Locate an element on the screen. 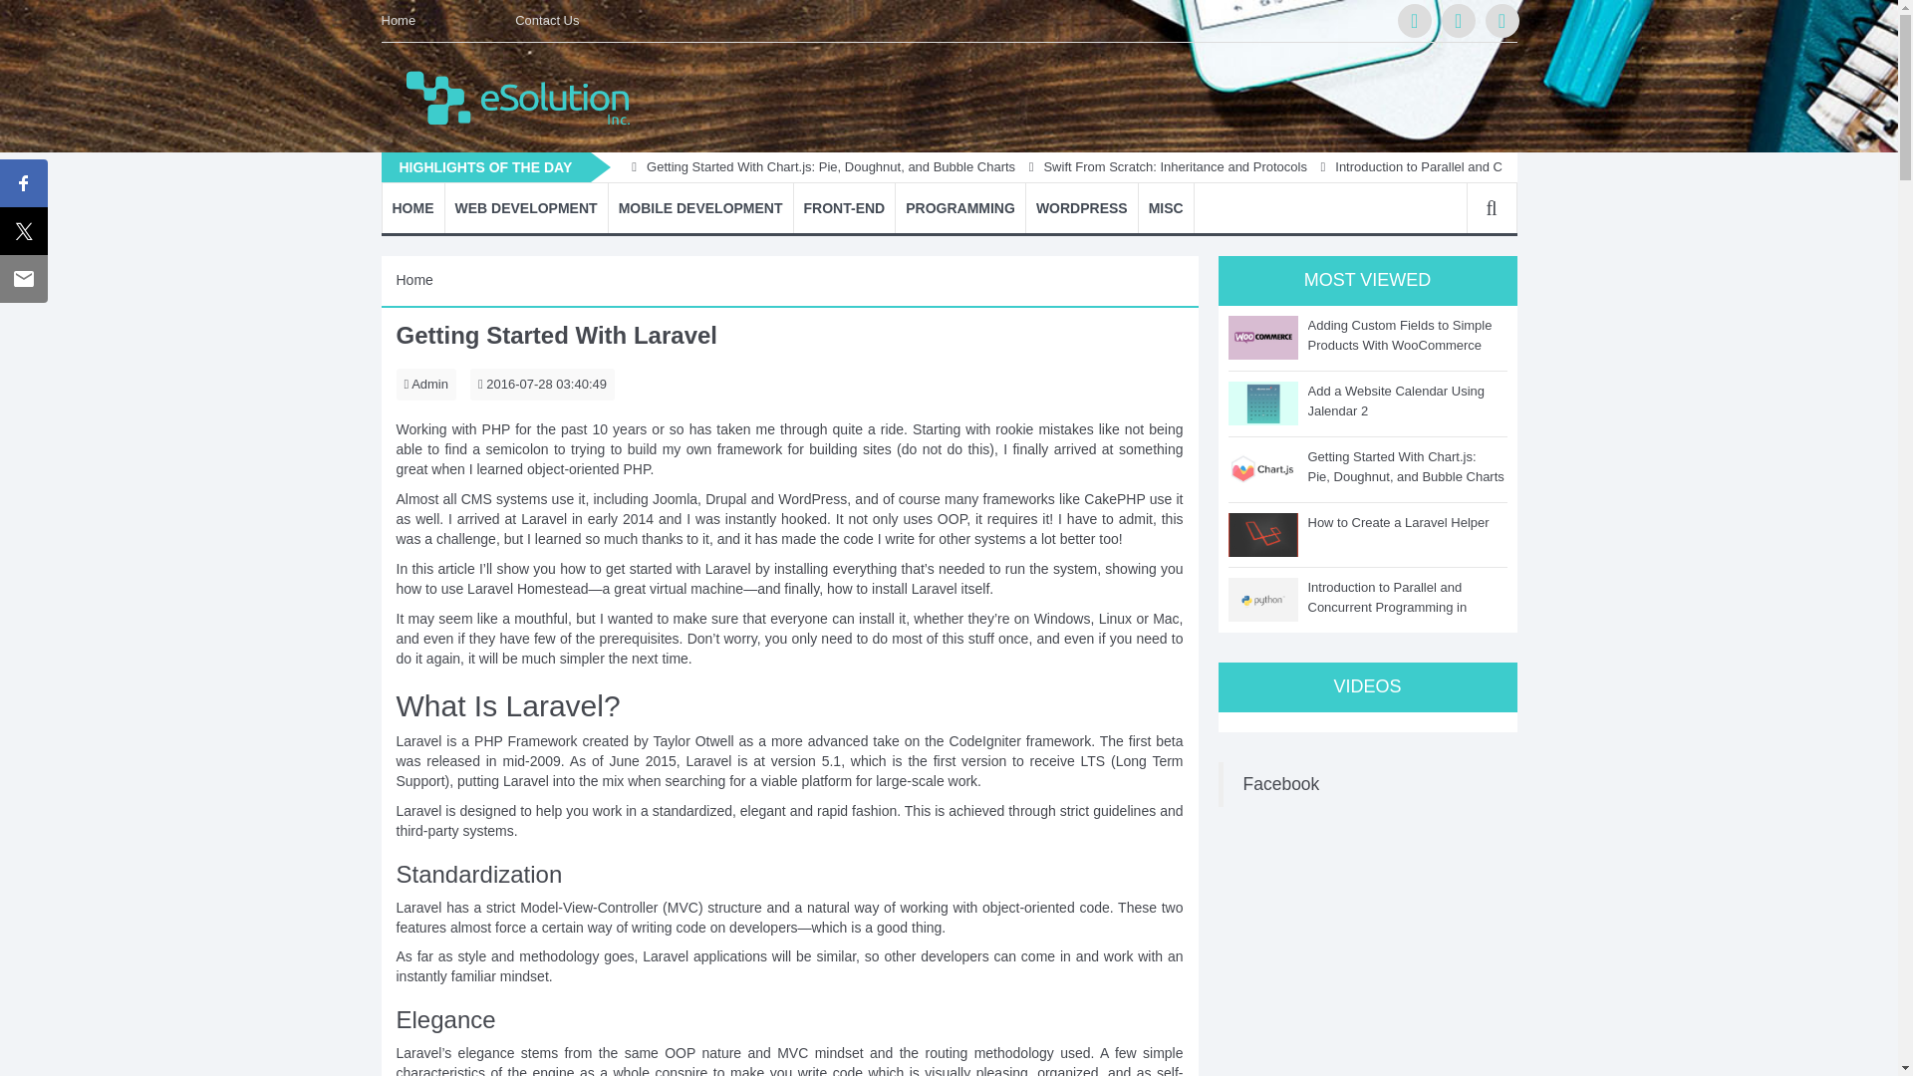 This screenshot has height=1076, width=1913. eSolution Inc is located at coordinates (526, 94).